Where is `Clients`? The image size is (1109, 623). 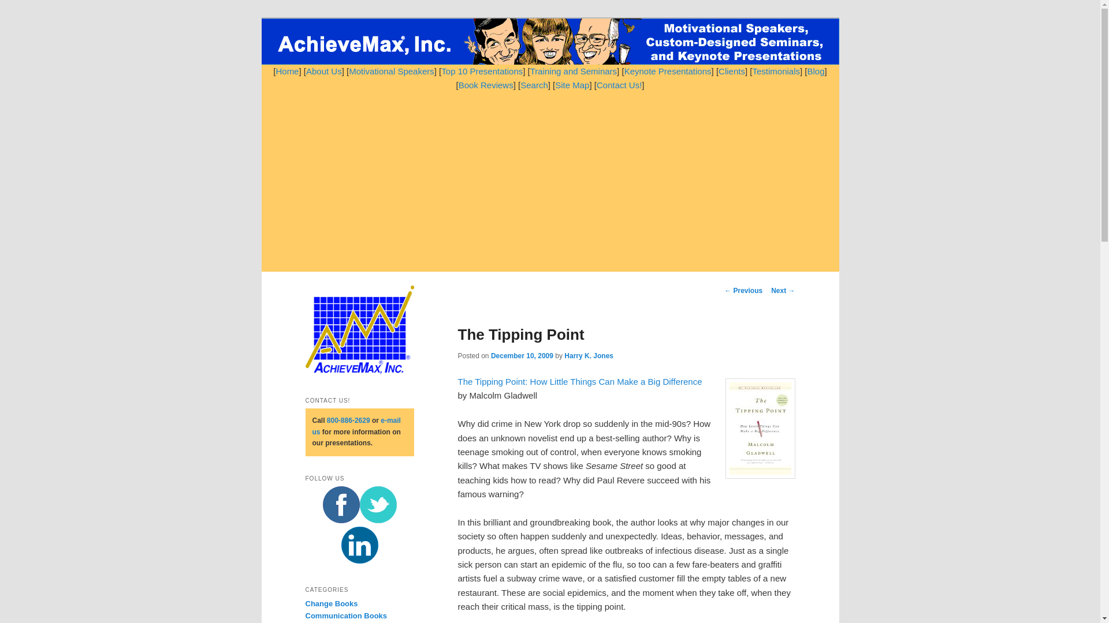
Clients is located at coordinates (732, 70).